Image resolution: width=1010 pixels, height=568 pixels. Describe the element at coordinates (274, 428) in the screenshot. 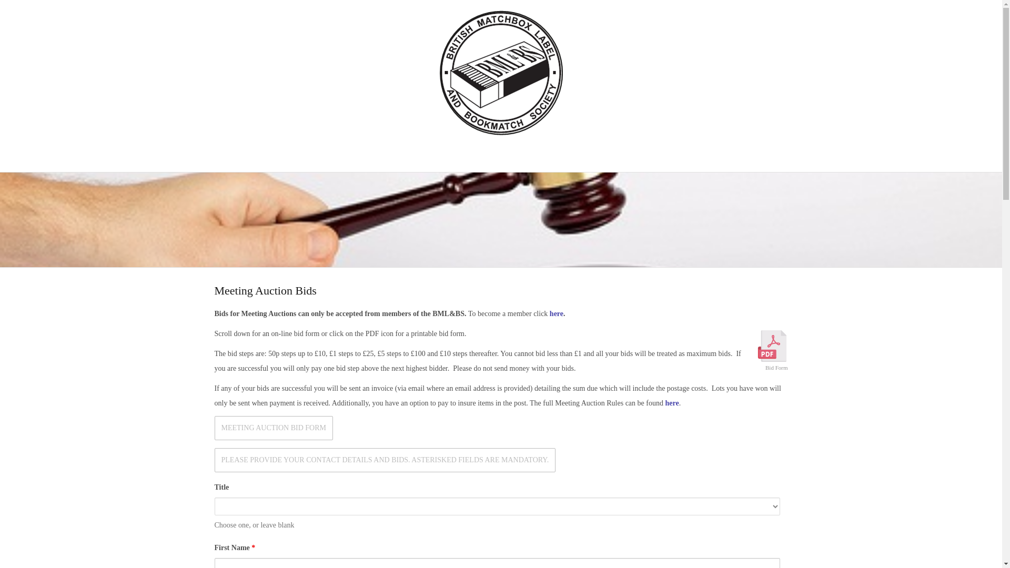

I see `Meeting Auction Bid Form` at that location.